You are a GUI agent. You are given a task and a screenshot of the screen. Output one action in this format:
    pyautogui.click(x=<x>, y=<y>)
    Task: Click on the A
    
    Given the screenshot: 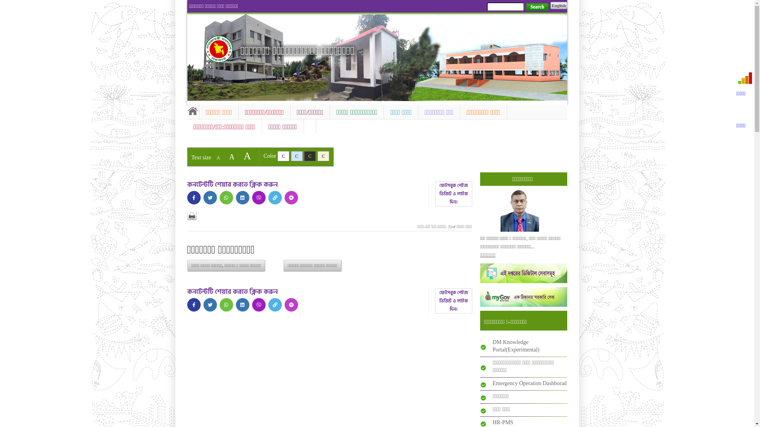 What is the action you would take?
    pyautogui.click(x=218, y=158)
    